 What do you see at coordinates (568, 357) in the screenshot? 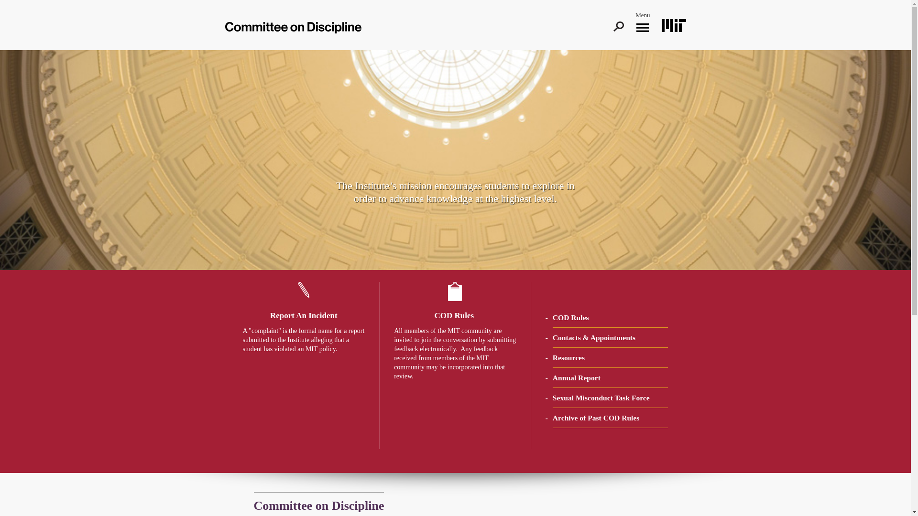
I see `Resources` at bounding box center [568, 357].